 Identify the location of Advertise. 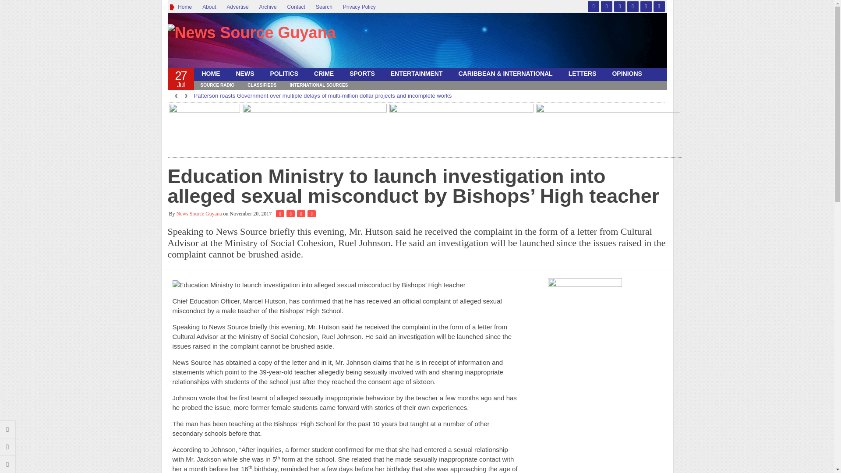
(237, 7).